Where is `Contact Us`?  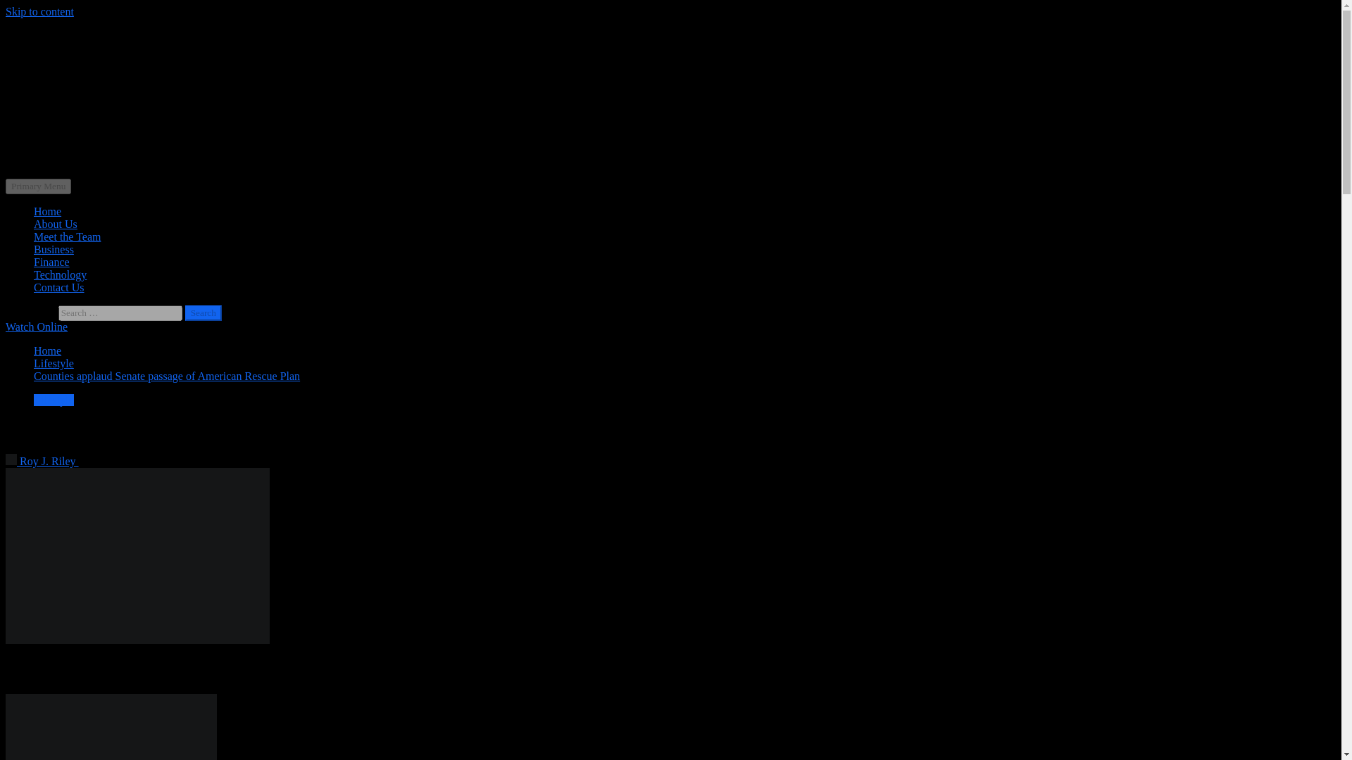
Contact Us is located at coordinates (59, 287).